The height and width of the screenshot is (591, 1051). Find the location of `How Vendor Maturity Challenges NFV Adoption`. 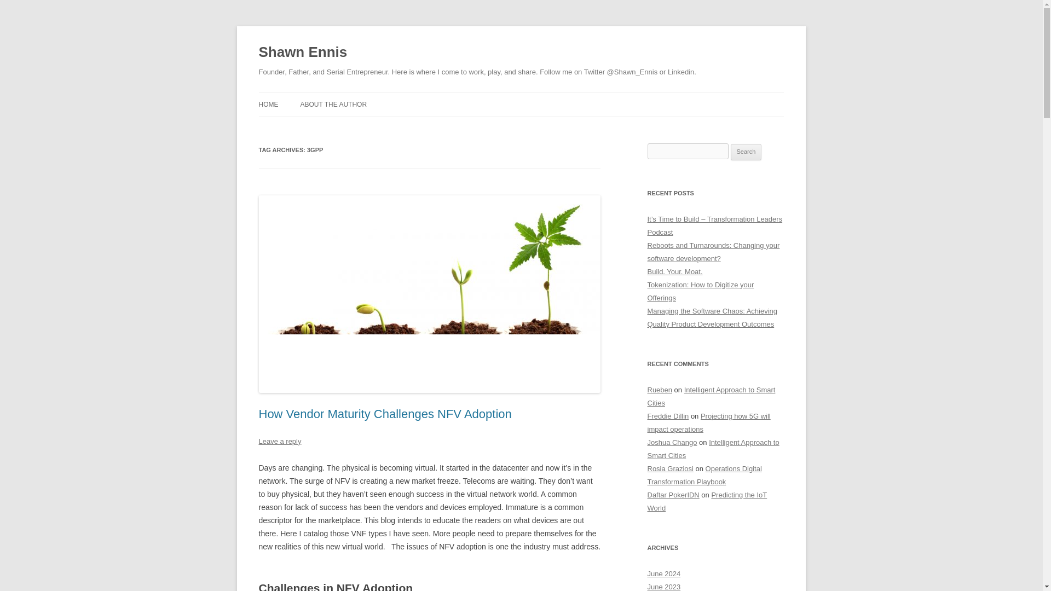

How Vendor Maturity Challenges NFV Adoption is located at coordinates (384, 414).